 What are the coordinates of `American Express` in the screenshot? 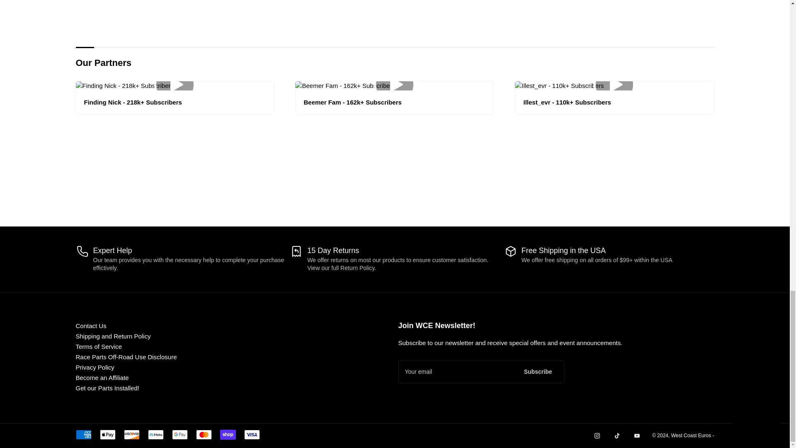 It's located at (83, 434).